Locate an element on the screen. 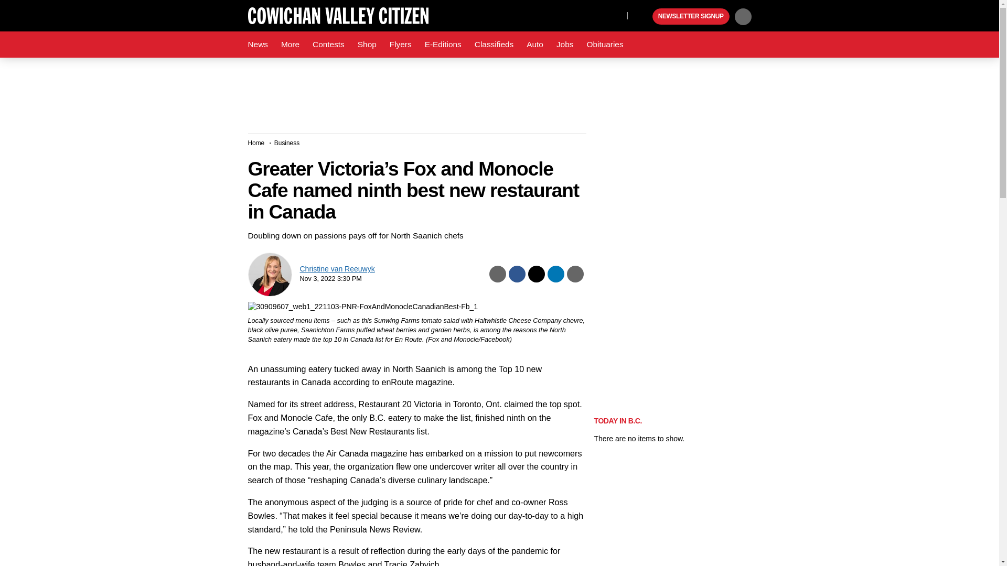  Play is located at coordinates (643, 17).